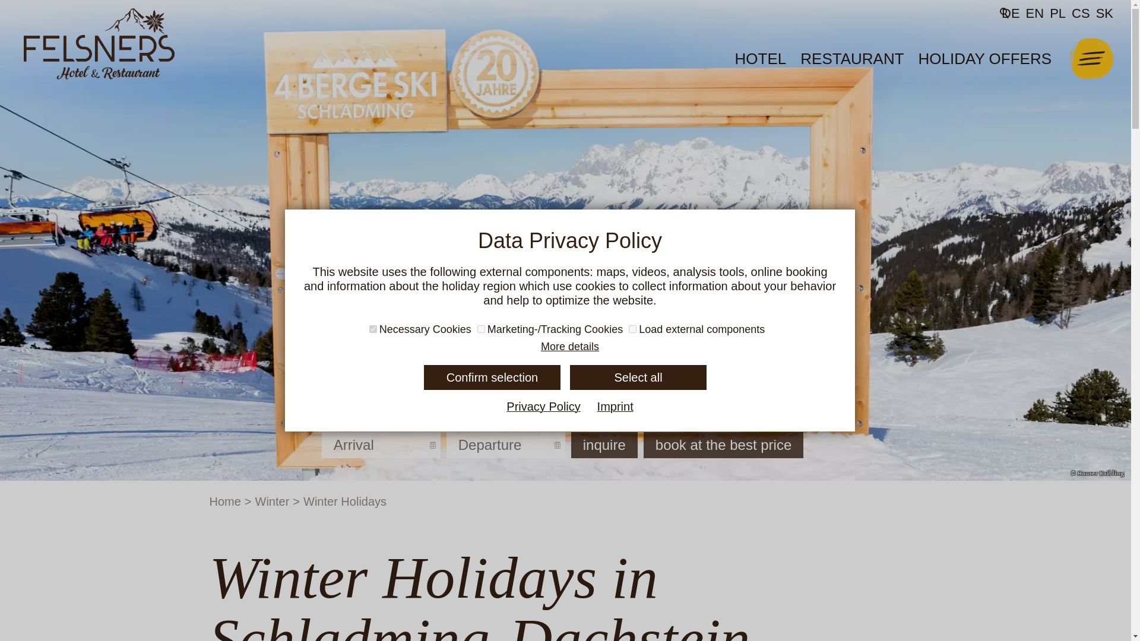 This screenshot has height=641, width=1140. What do you see at coordinates (604, 445) in the screenshot?
I see `inquire` at bounding box center [604, 445].